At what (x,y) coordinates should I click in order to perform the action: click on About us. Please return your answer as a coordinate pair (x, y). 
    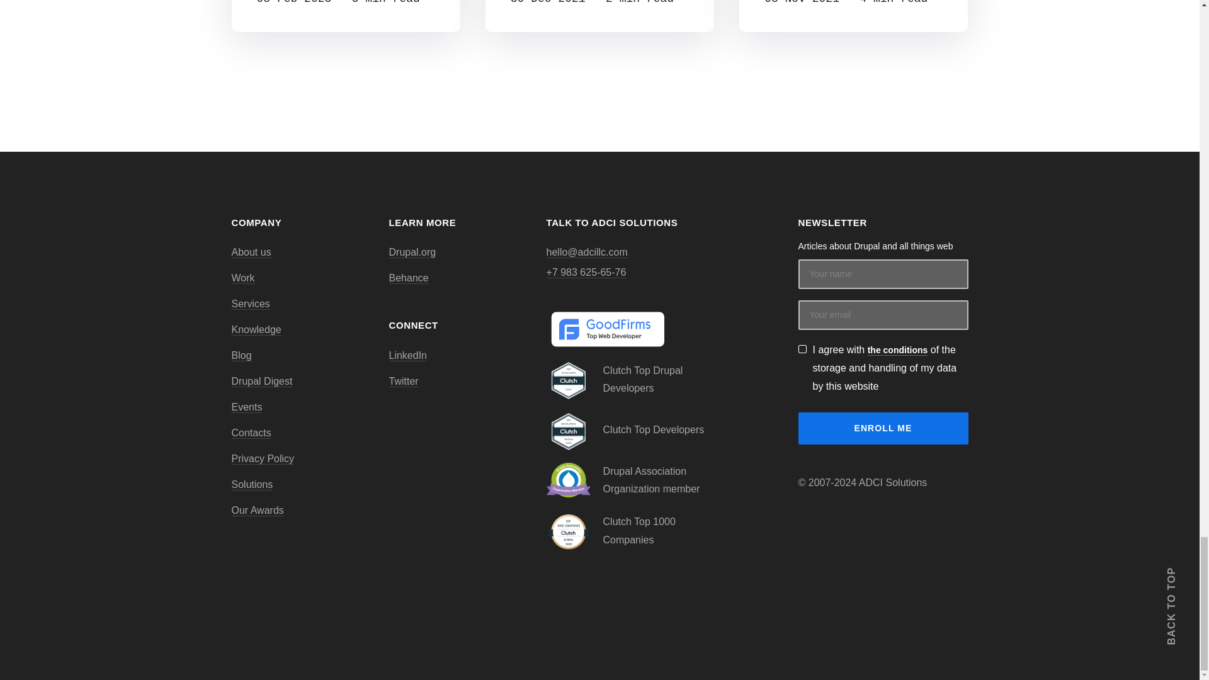
    Looking at the image, I should click on (251, 252).